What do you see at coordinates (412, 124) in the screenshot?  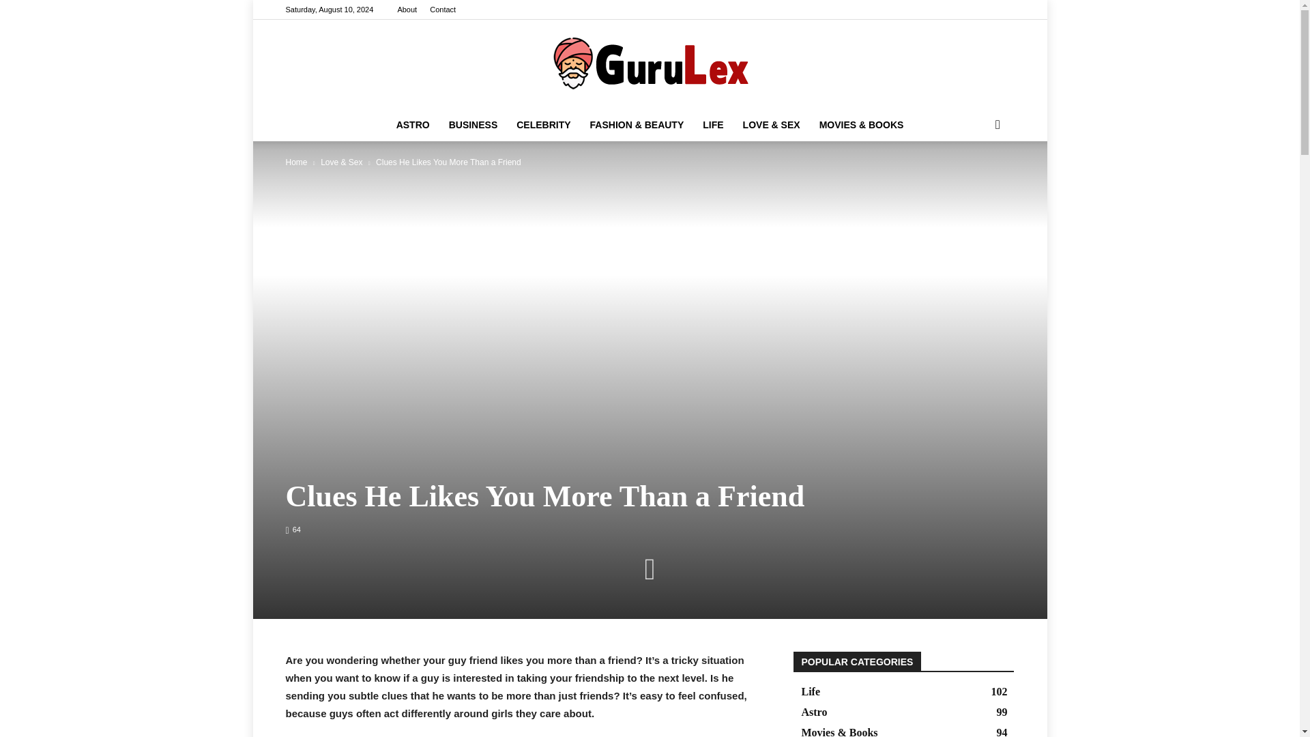 I see `ASTRO` at bounding box center [412, 124].